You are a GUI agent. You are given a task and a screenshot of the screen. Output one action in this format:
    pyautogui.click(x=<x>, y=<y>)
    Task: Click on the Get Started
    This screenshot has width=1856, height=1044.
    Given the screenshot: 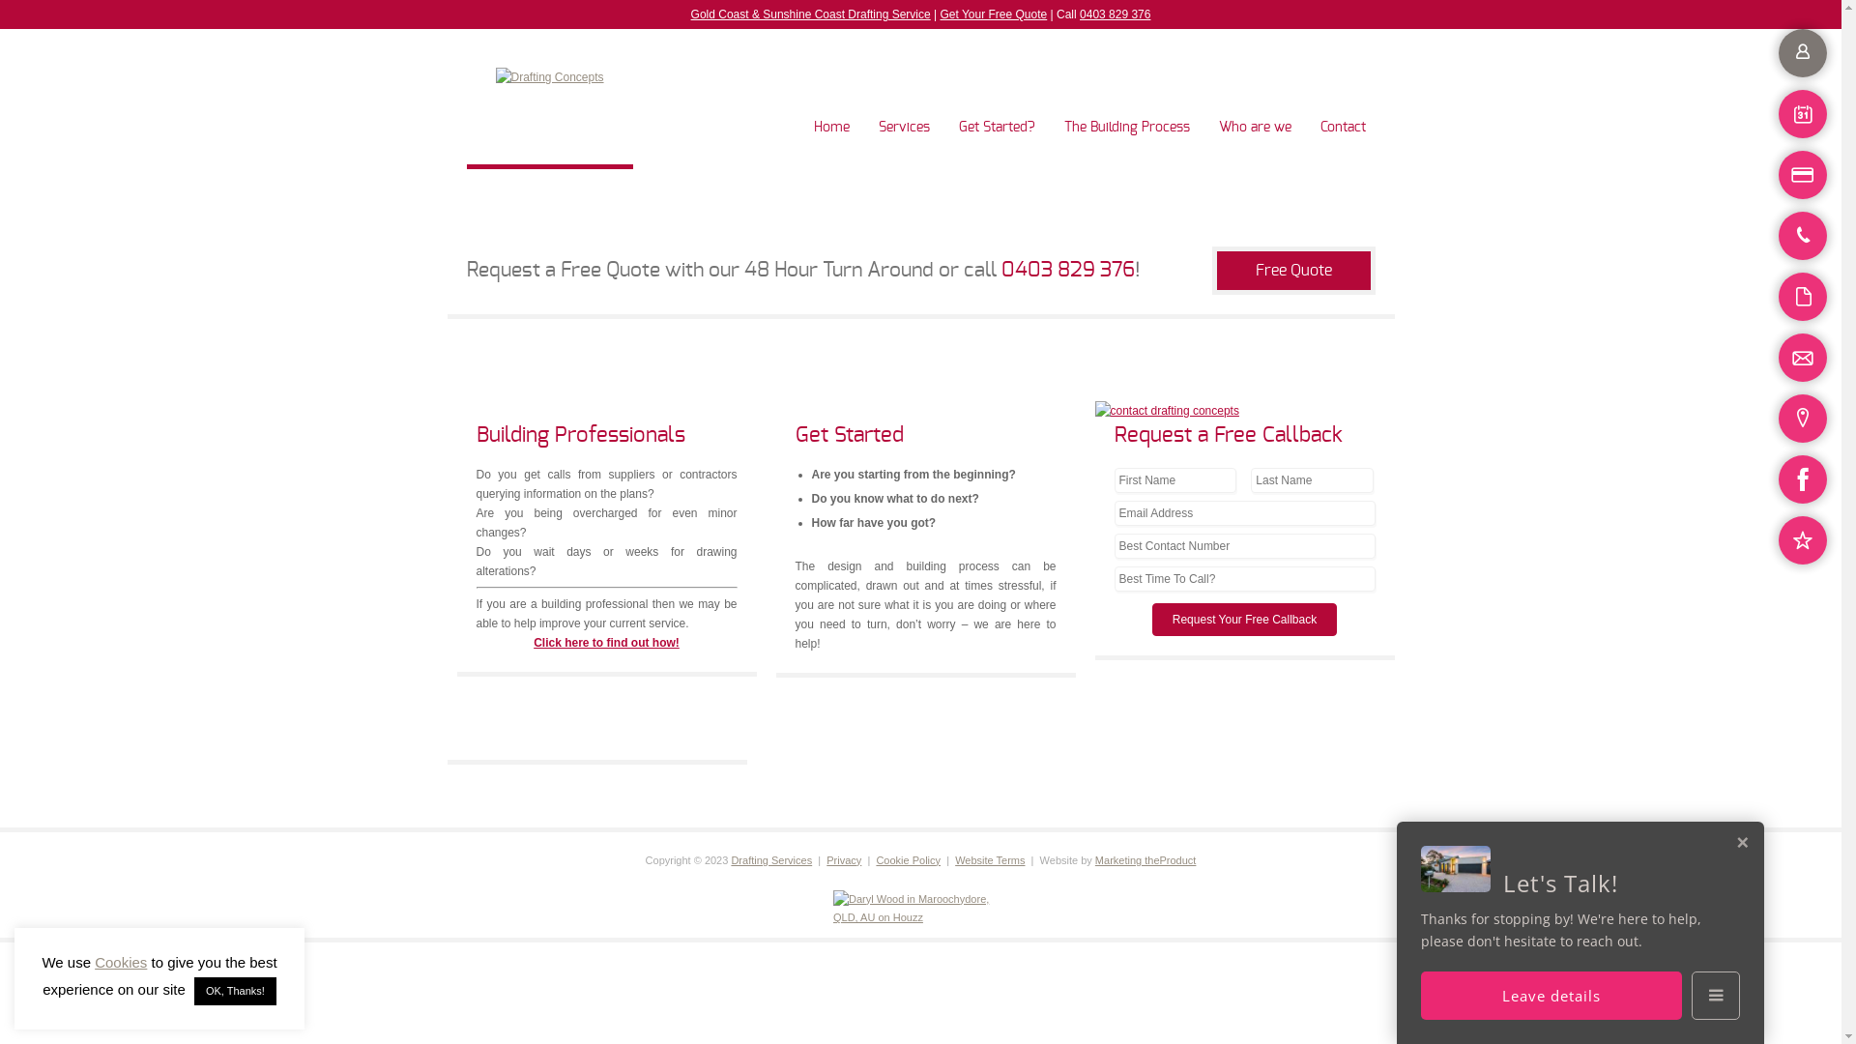 What is the action you would take?
    pyautogui.click(x=849, y=435)
    